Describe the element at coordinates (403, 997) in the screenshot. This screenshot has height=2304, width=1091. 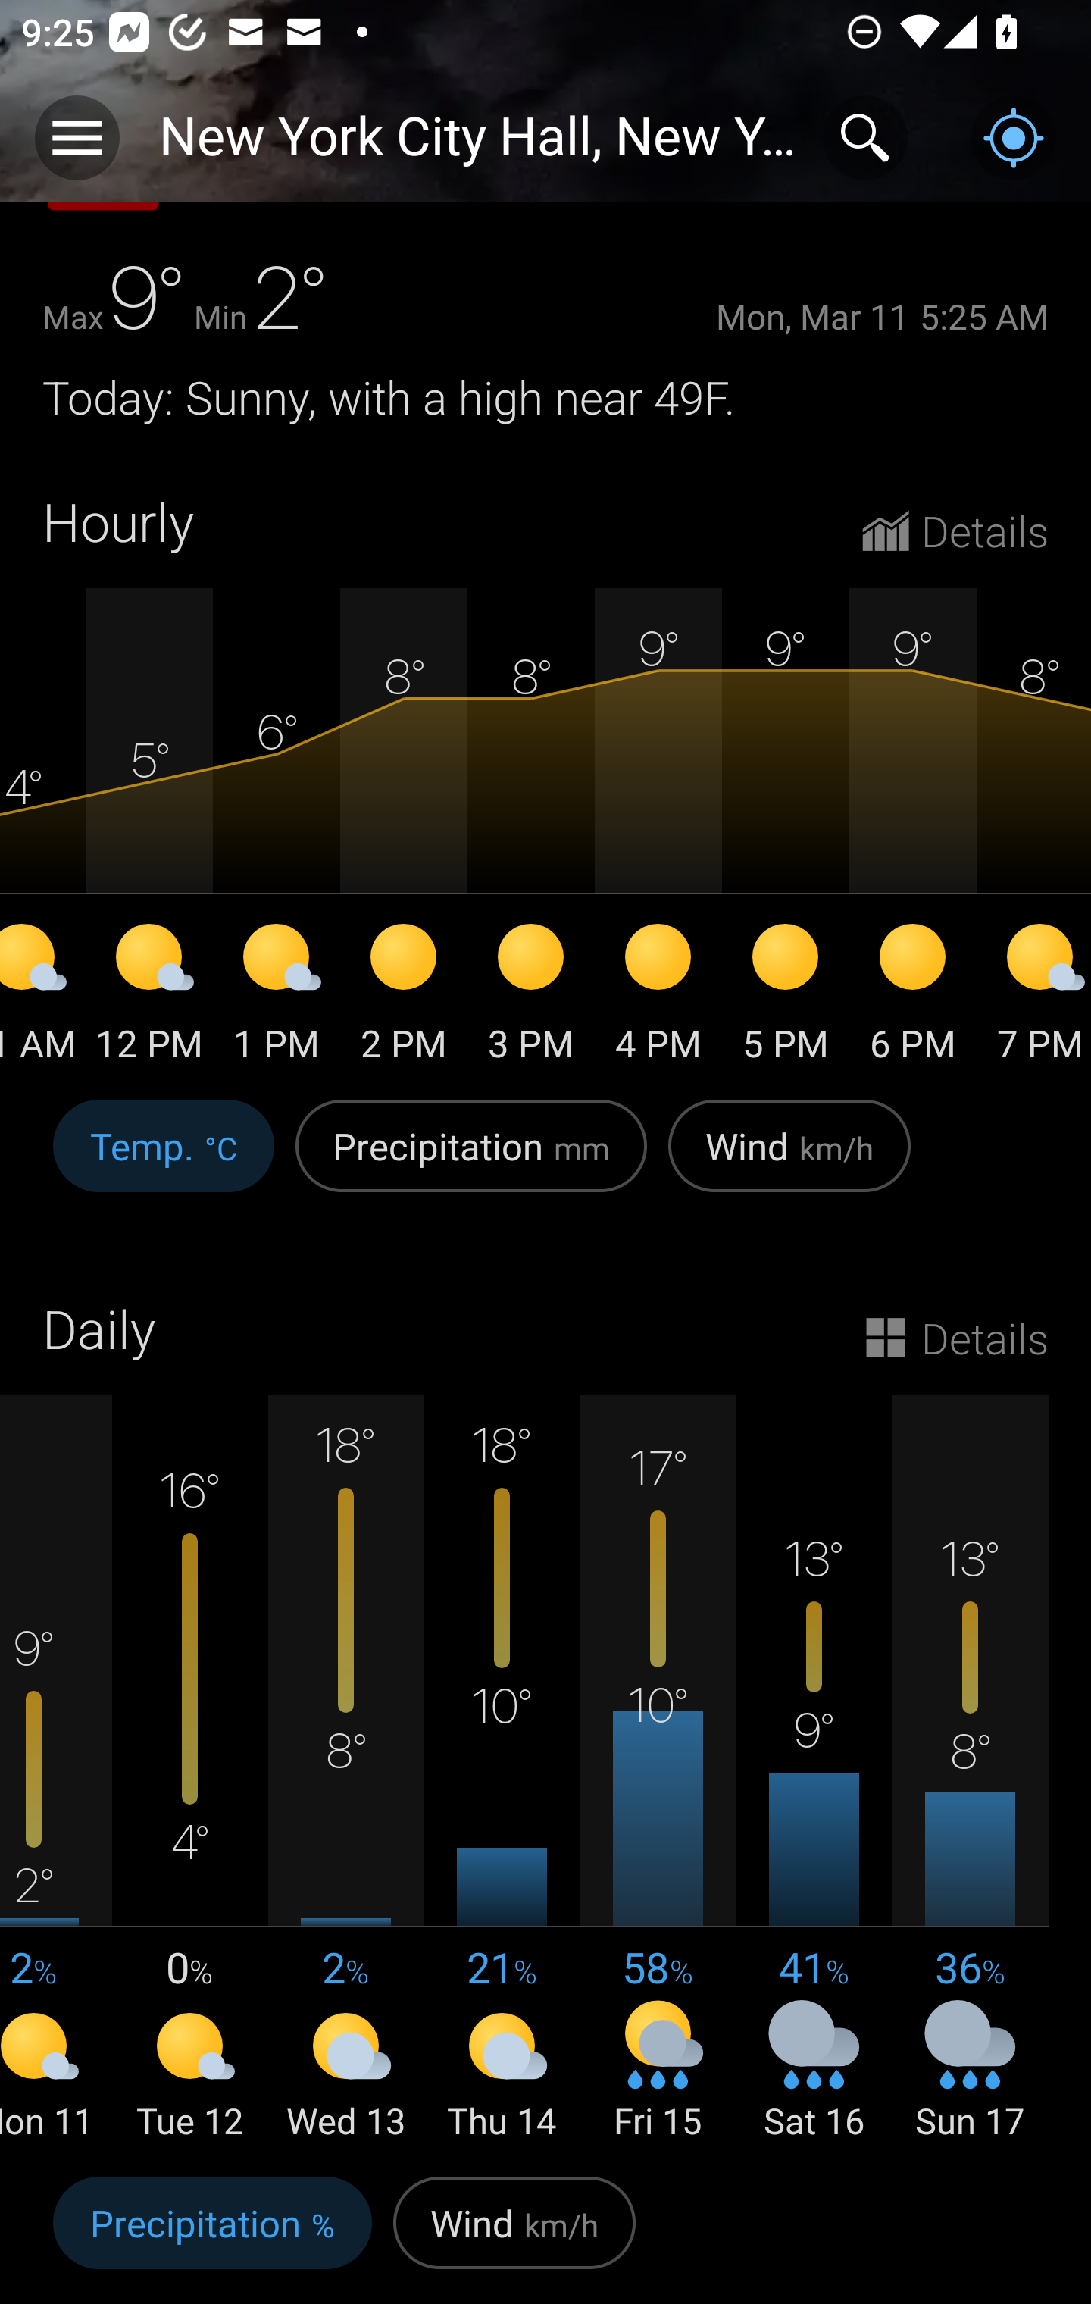
I see `2 PM` at that location.